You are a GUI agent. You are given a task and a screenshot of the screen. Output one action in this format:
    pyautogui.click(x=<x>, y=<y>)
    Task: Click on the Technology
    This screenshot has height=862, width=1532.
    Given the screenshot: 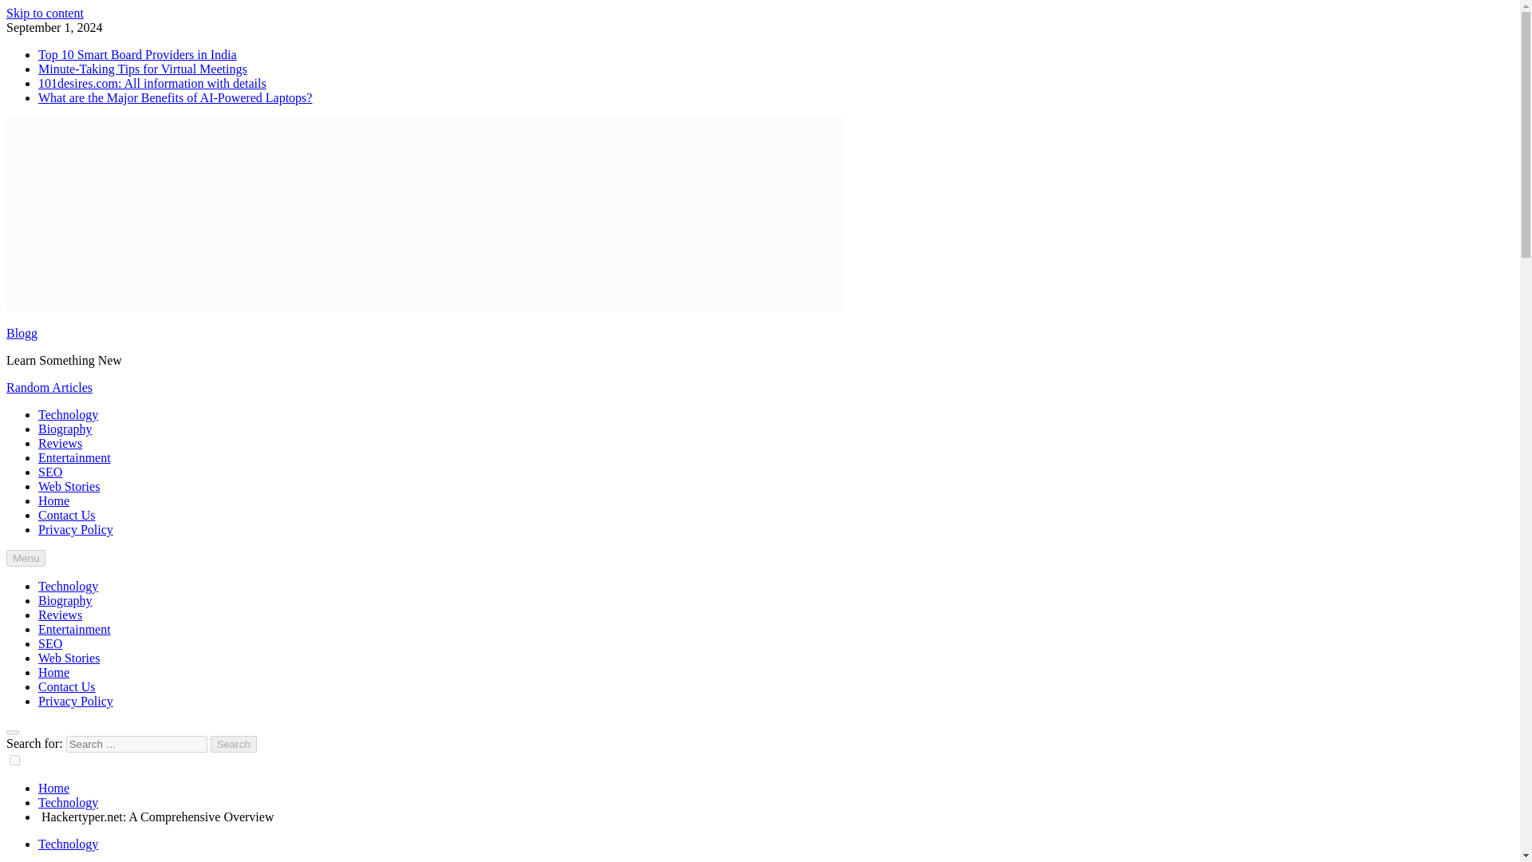 What is the action you would take?
    pyautogui.click(x=68, y=802)
    